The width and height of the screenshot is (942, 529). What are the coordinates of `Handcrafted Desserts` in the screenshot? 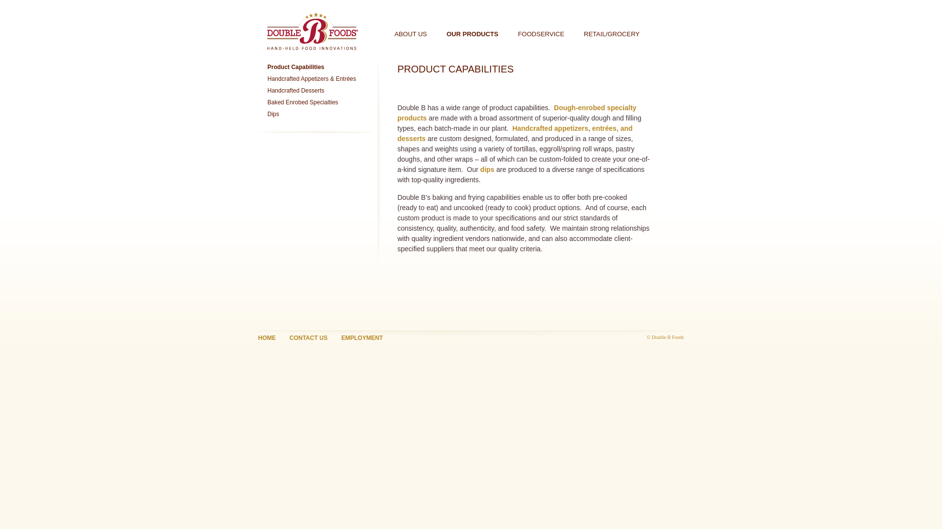 It's located at (295, 91).